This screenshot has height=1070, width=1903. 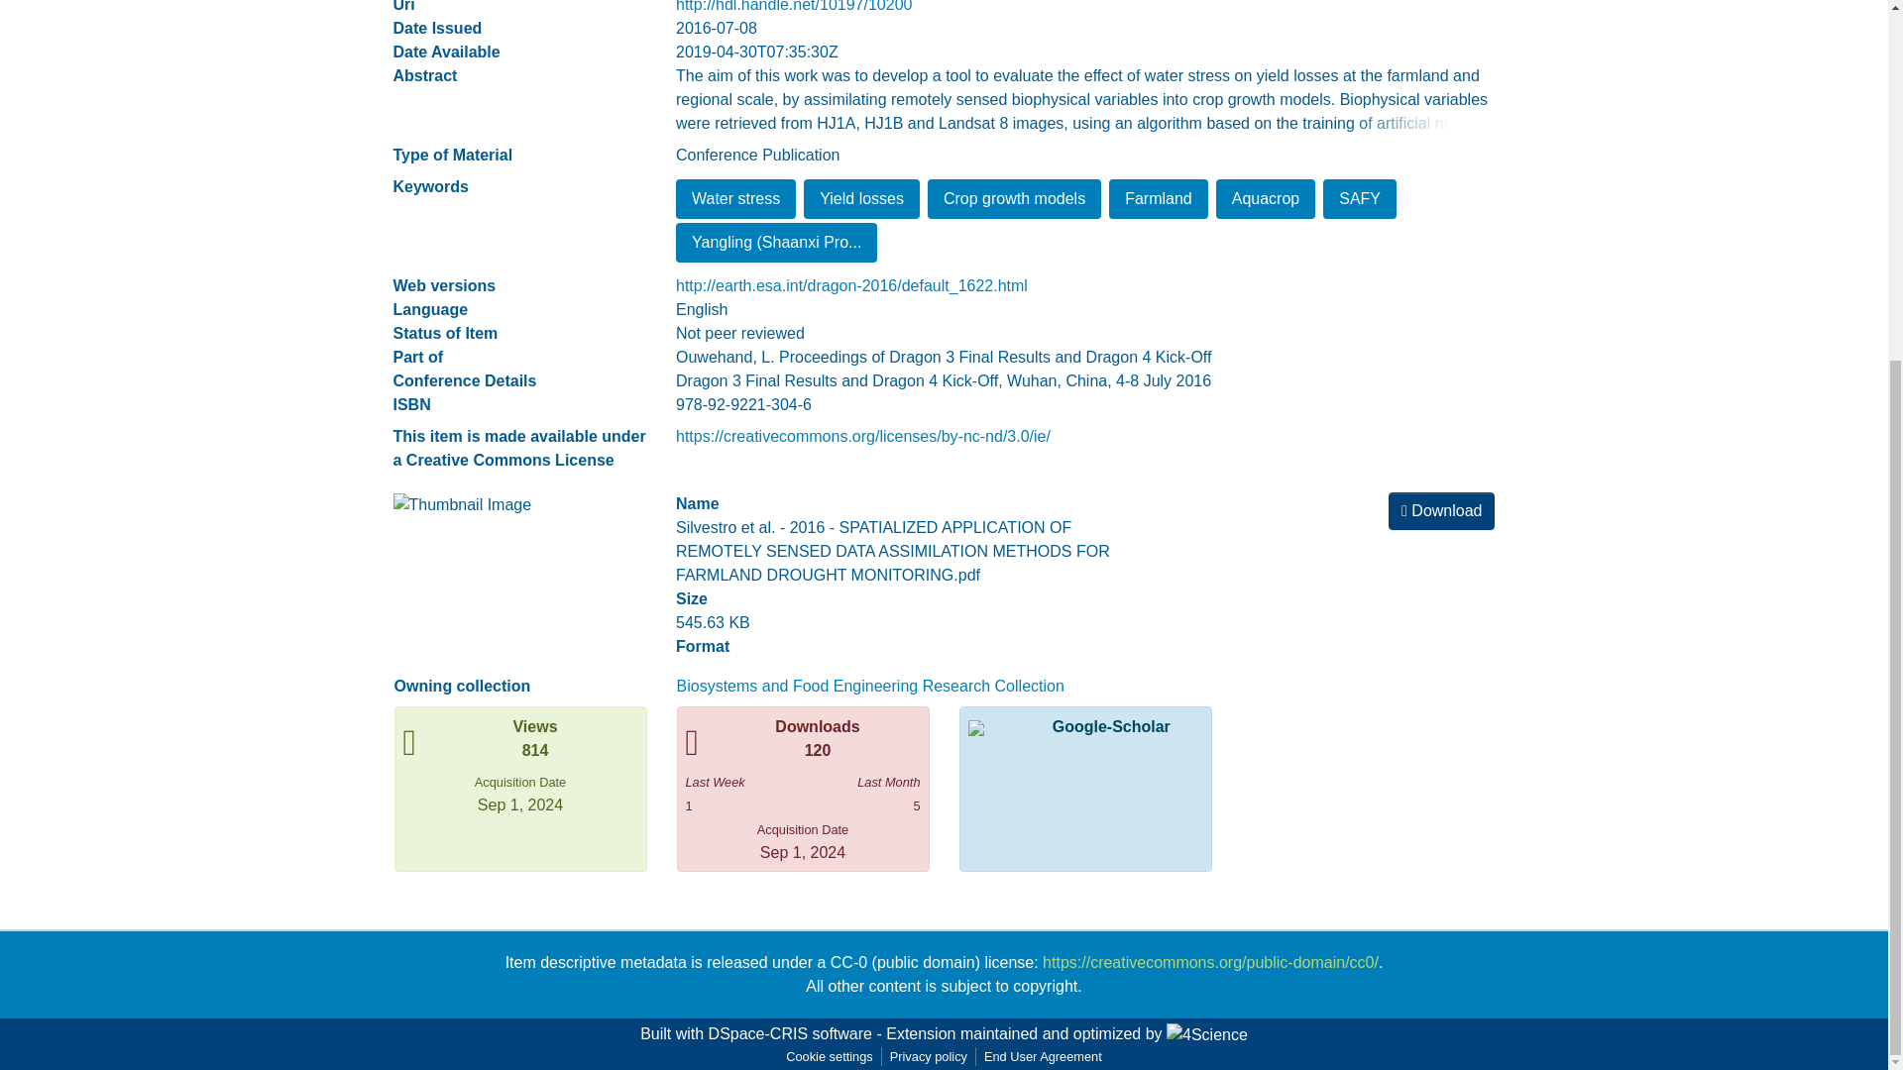 What do you see at coordinates (1266, 199) in the screenshot?
I see `Aquacrop` at bounding box center [1266, 199].